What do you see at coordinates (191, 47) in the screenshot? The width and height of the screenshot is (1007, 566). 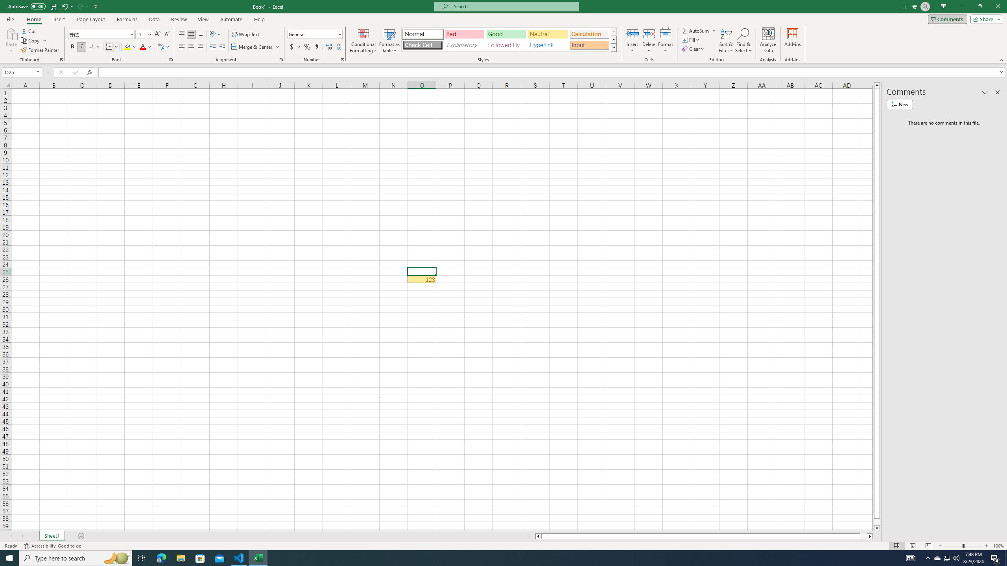 I see `Center` at bounding box center [191, 47].